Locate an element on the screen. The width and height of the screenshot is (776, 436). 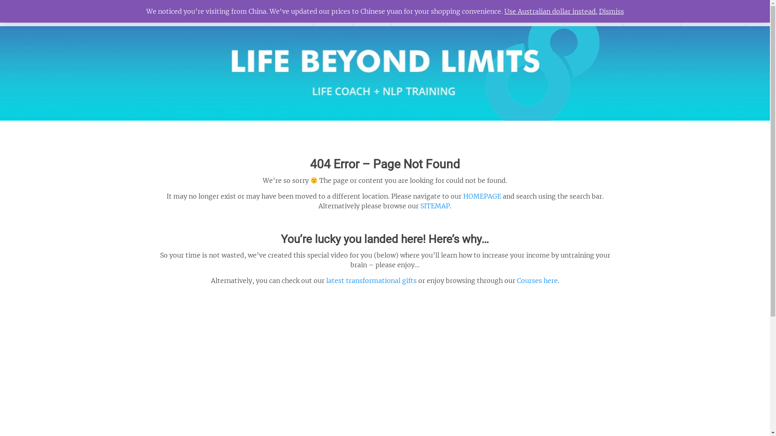
SITEMAP is located at coordinates (435, 206).